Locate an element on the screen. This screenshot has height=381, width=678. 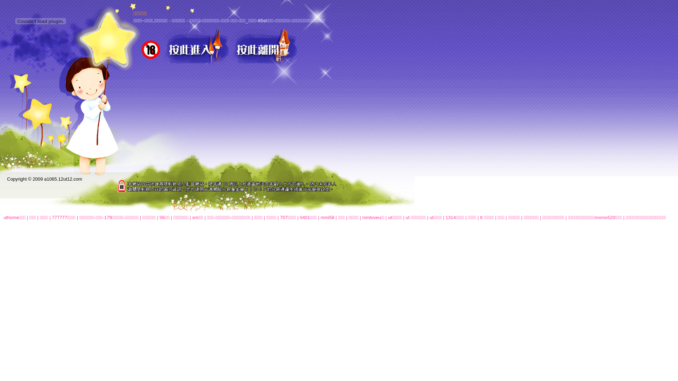
mmi58 is located at coordinates (328, 217).